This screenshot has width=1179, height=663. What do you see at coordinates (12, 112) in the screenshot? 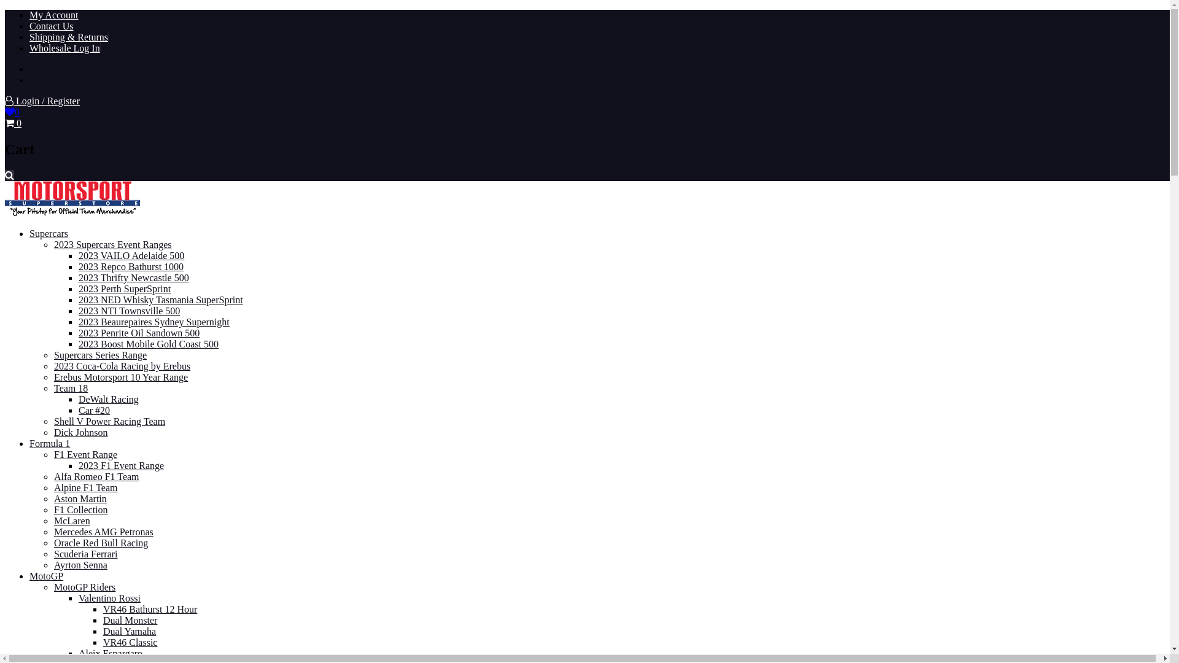
I see `0` at bounding box center [12, 112].